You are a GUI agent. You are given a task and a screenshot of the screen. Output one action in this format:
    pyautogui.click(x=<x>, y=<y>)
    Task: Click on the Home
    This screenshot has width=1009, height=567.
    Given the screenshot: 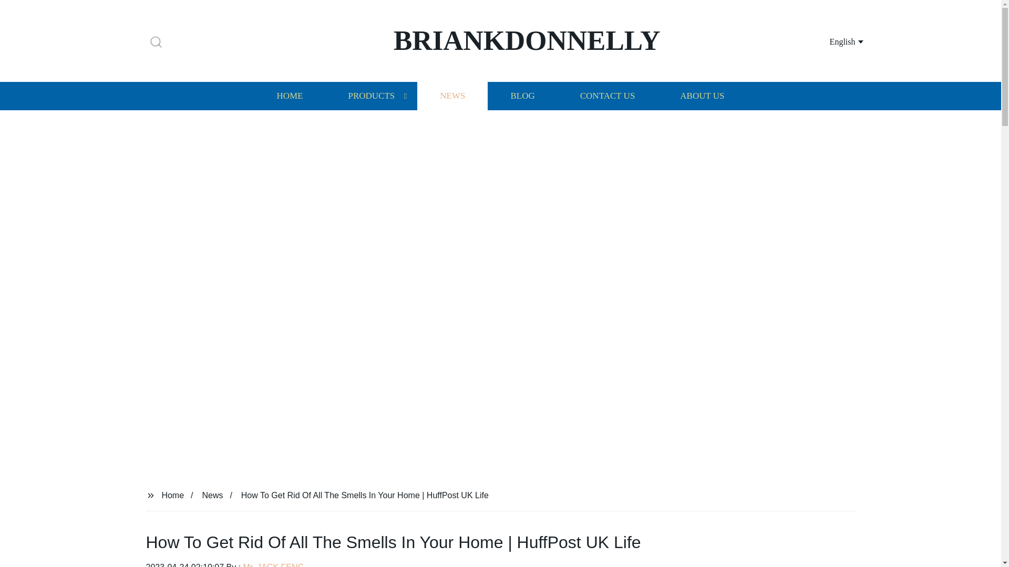 What is the action you would take?
    pyautogui.click(x=172, y=495)
    